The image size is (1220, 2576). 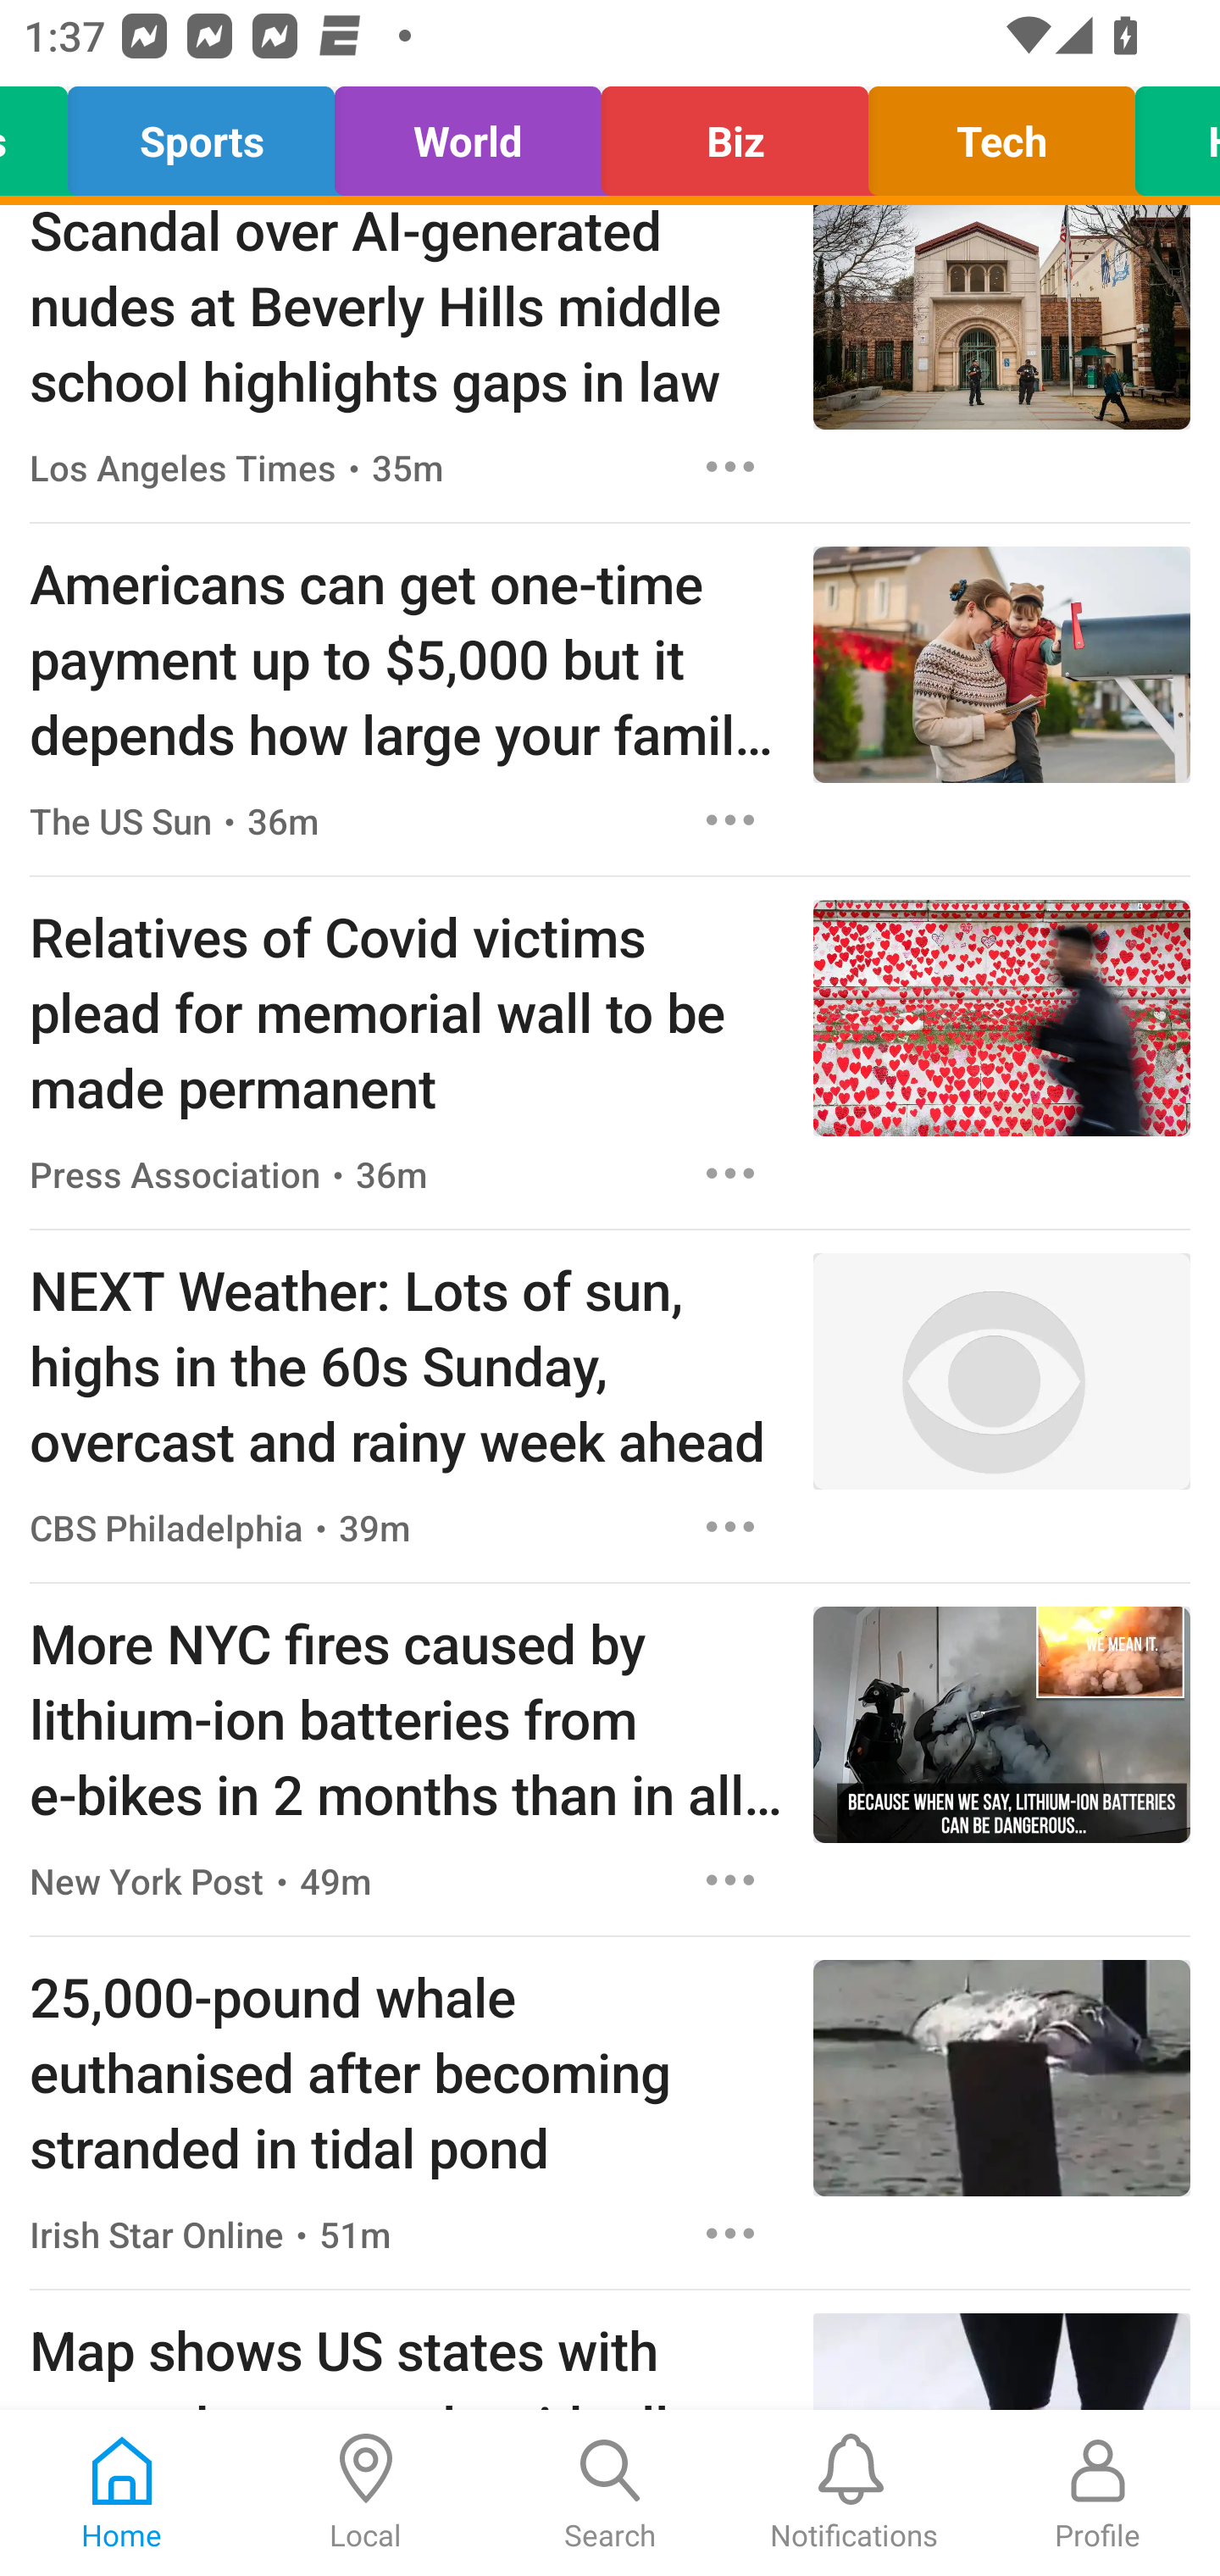 What do you see at coordinates (730, 1879) in the screenshot?
I see `Options` at bounding box center [730, 1879].